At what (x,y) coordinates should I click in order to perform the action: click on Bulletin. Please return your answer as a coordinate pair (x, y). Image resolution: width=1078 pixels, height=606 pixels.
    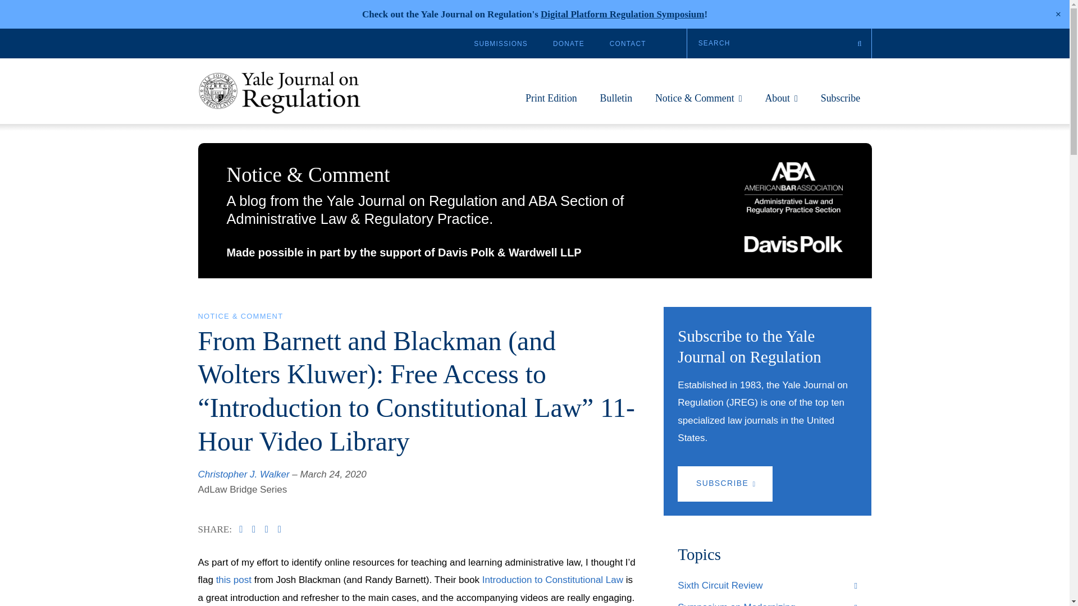
    Looking at the image, I should click on (616, 104).